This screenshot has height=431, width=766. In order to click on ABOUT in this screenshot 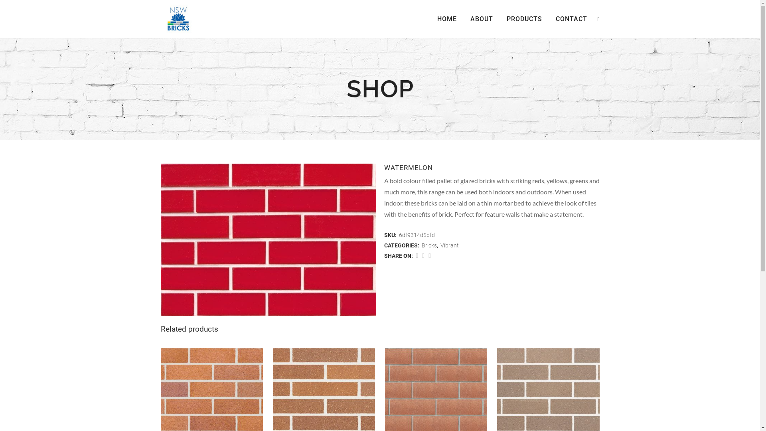, I will do `click(482, 19)`.